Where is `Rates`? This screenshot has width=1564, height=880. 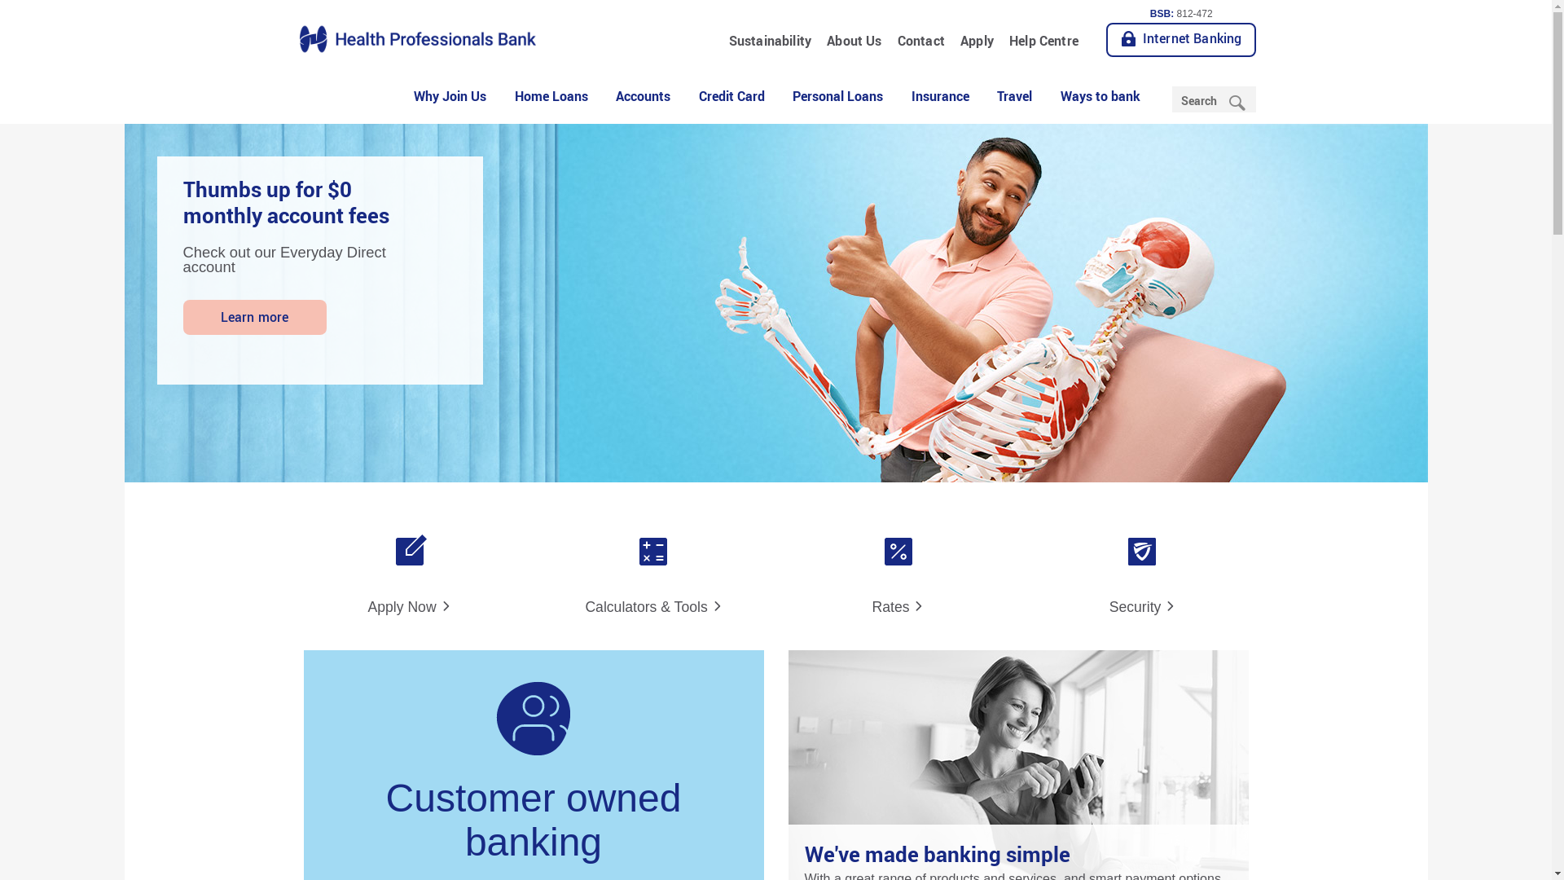 Rates is located at coordinates (898, 566).